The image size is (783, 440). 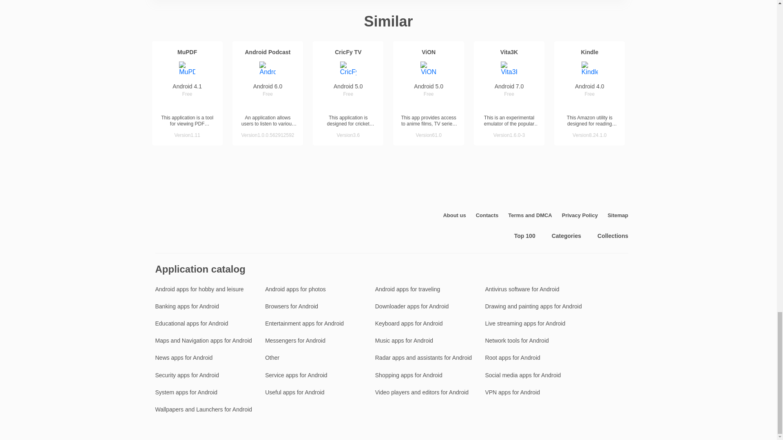 What do you see at coordinates (251, 106) in the screenshot?
I see `1` at bounding box center [251, 106].